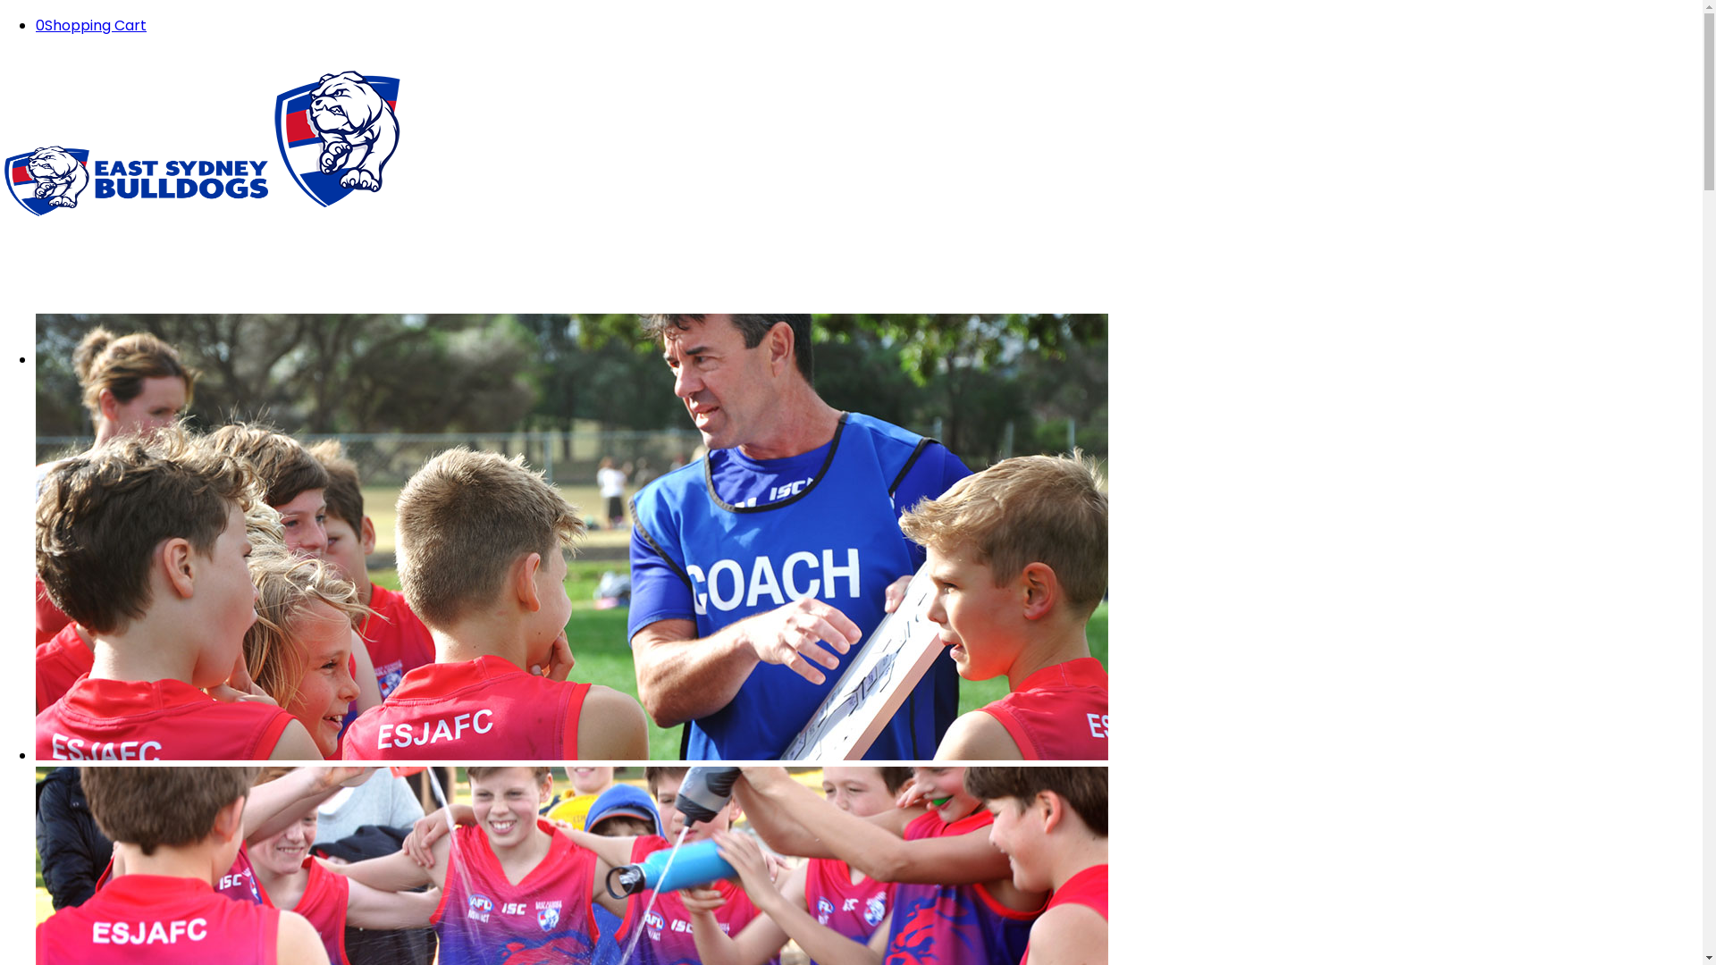 Image resolution: width=1716 pixels, height=965 pixels. Describe the element at coordinates (114, 484) in the screenshot. I see `Club History` at that location.